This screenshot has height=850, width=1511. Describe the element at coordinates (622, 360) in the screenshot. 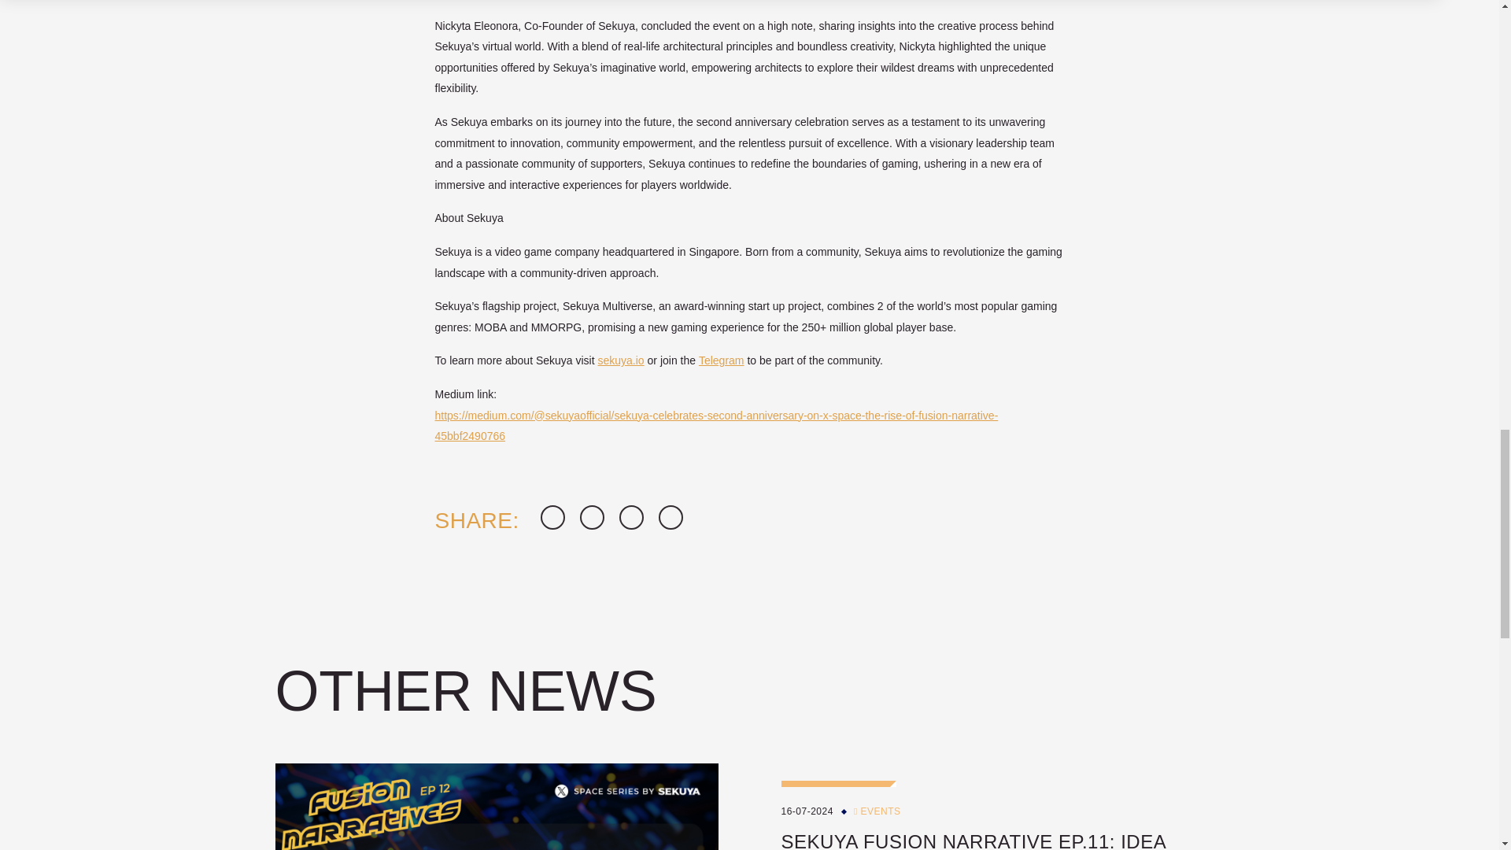

I see `sekuya.io` at that location.